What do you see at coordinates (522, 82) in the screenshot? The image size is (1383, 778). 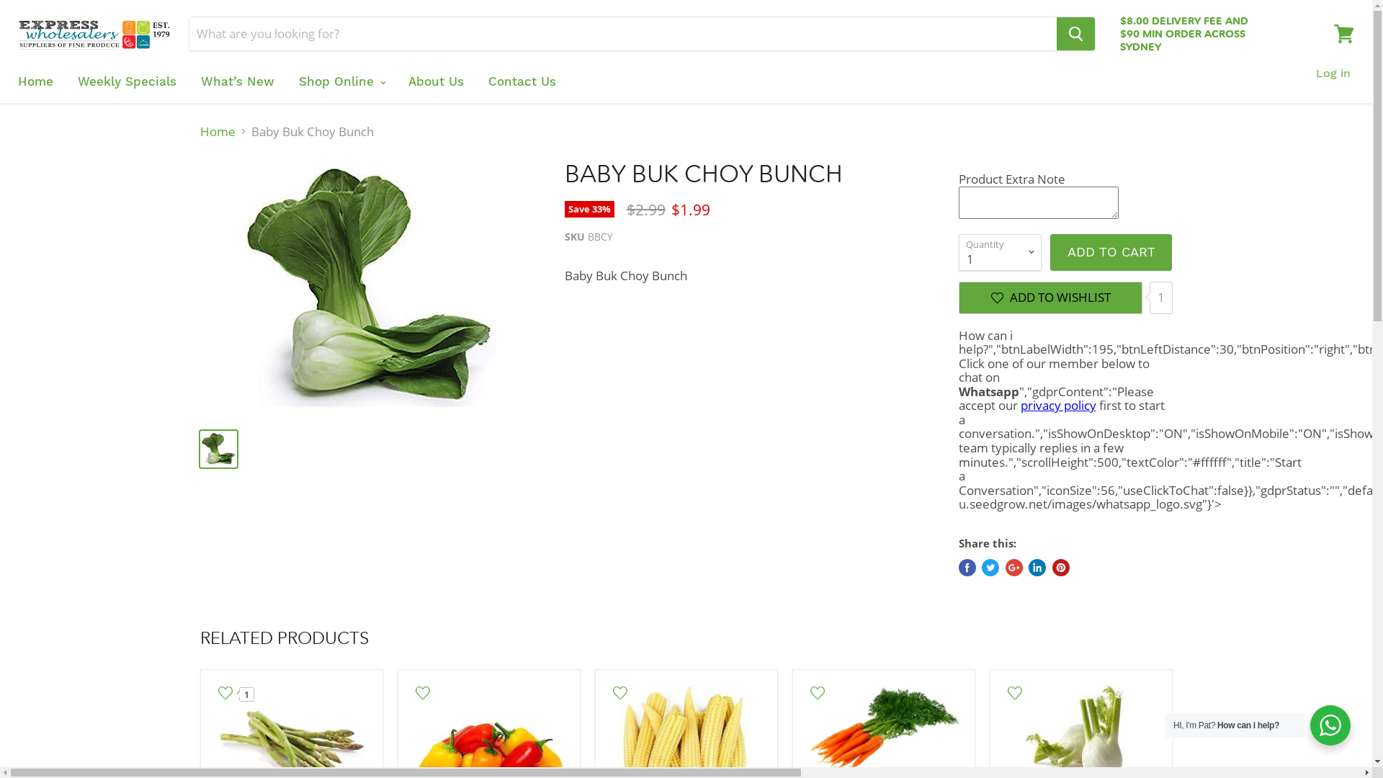 I see `Contact Us` at bounding box center [522, 82].